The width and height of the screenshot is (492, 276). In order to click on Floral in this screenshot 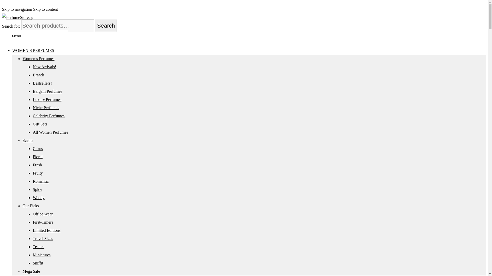, I will do `click(37, 157)`.